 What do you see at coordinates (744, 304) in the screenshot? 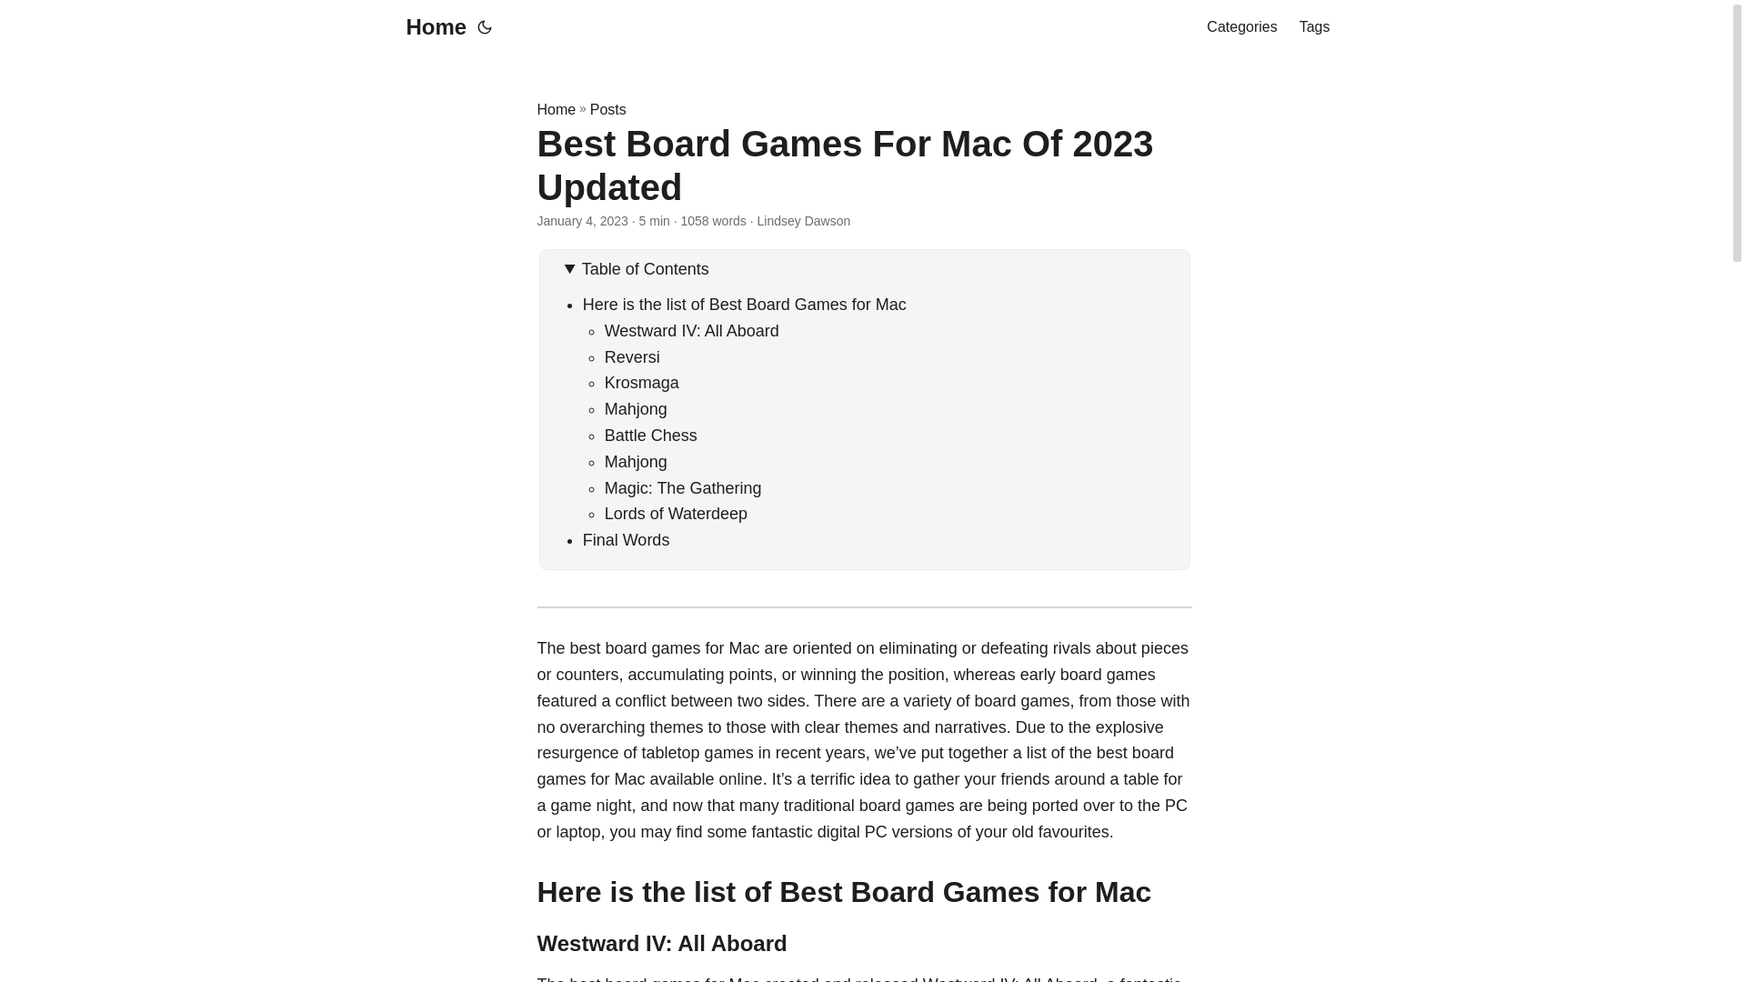
I see `Here is the list of Best Board Games for Mac` at bounding box center [744, 304].